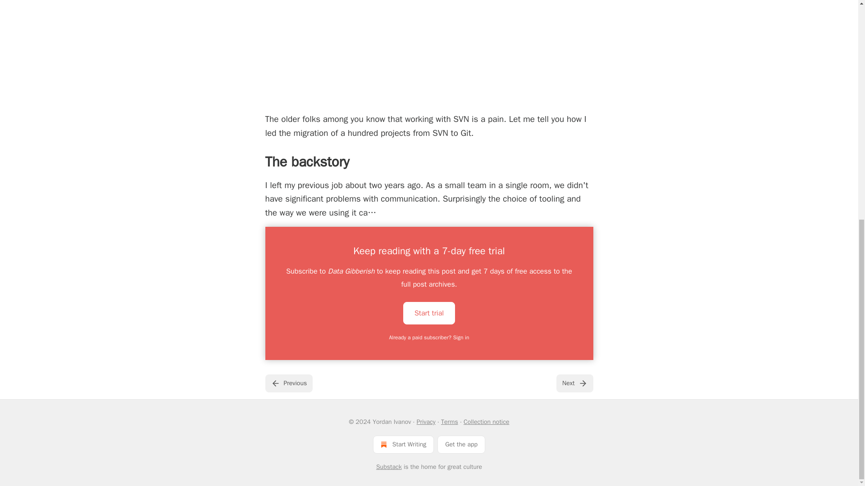 This screenshot has height=486, width=865. What do you see at coordinates (403, 444) in the screenshot?
I see `Start Writing` at bounding box center [403, 444].